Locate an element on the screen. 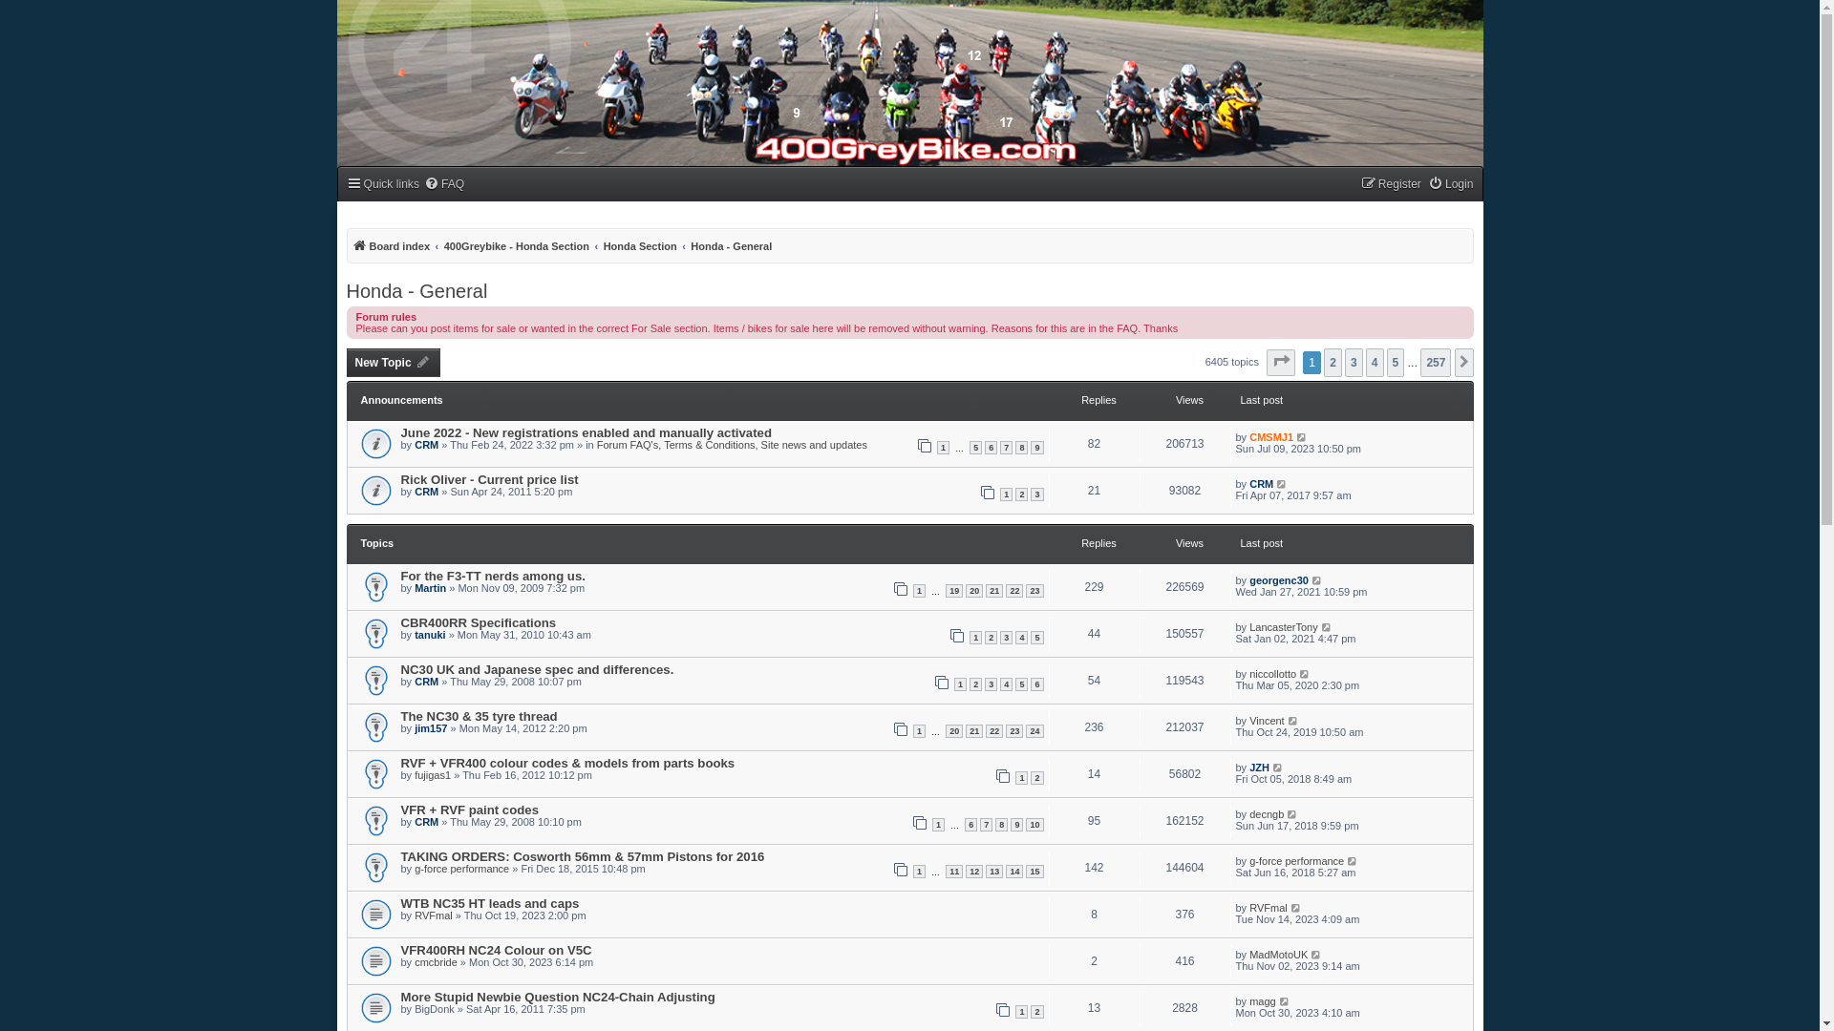 The width and height of the screenshot is (1834, 1031). 1 is located at coordinates (919, 591).